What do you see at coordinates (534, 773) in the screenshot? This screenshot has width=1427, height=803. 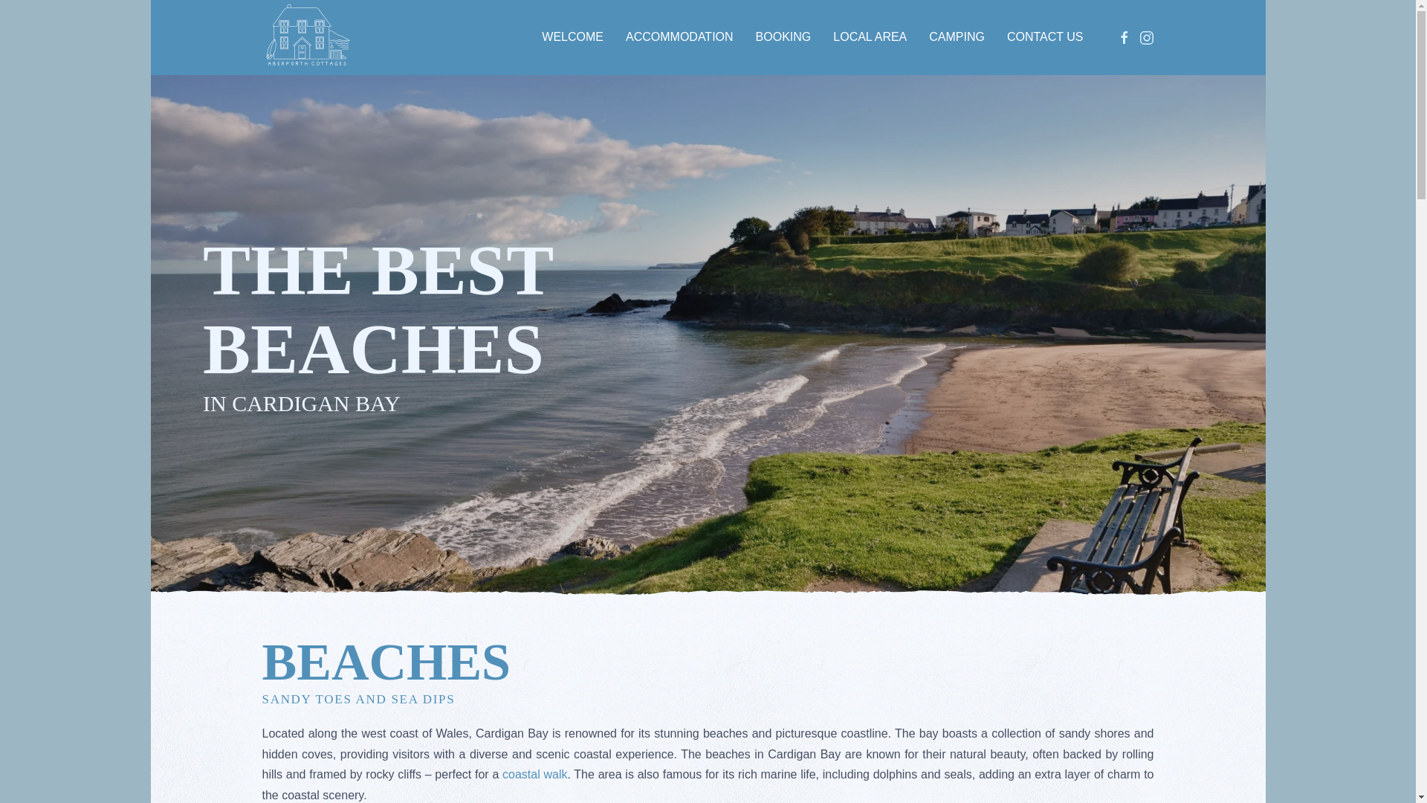 I see `coastal walk` at bounding box center [534, 773].